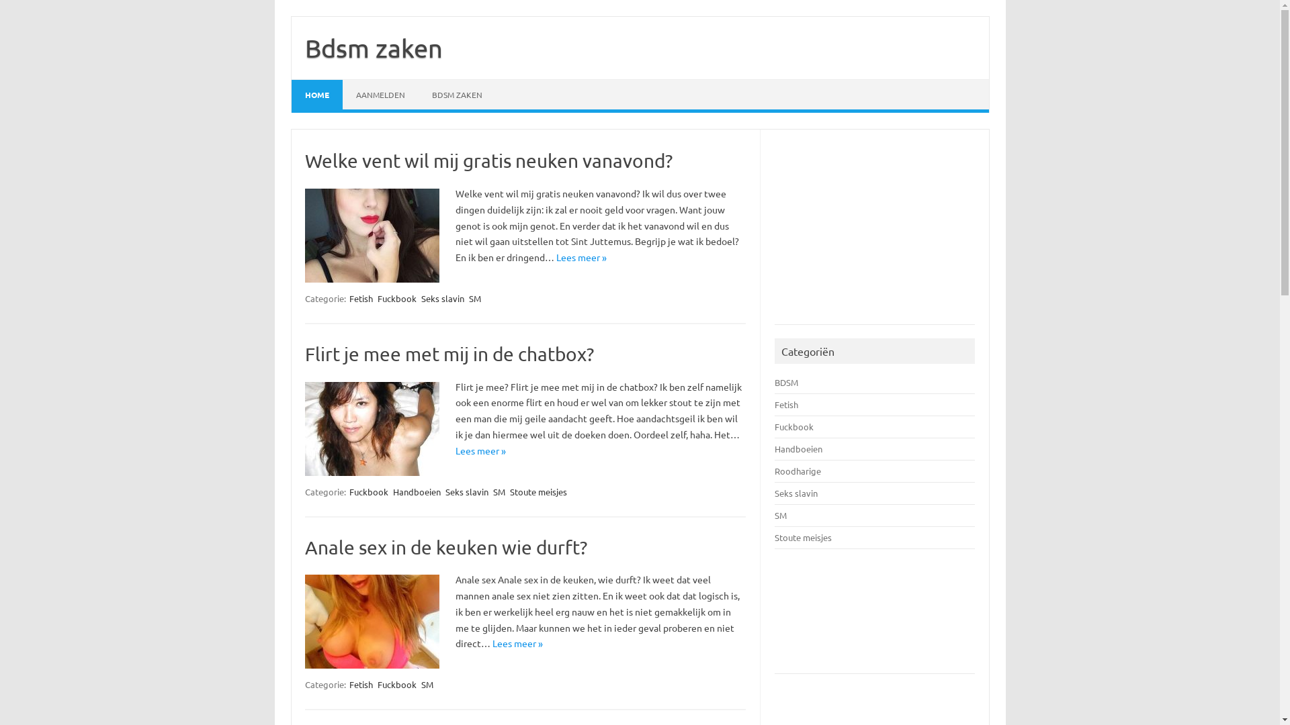  I want to click on Welke vent wil mij gratis neuken vanavond?, so click(489, 161).